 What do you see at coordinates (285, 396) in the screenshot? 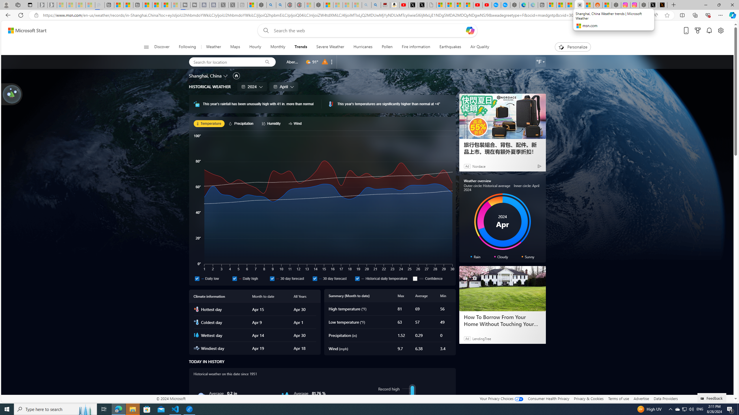
I see `Humidity` at bounding box center [285, 396].